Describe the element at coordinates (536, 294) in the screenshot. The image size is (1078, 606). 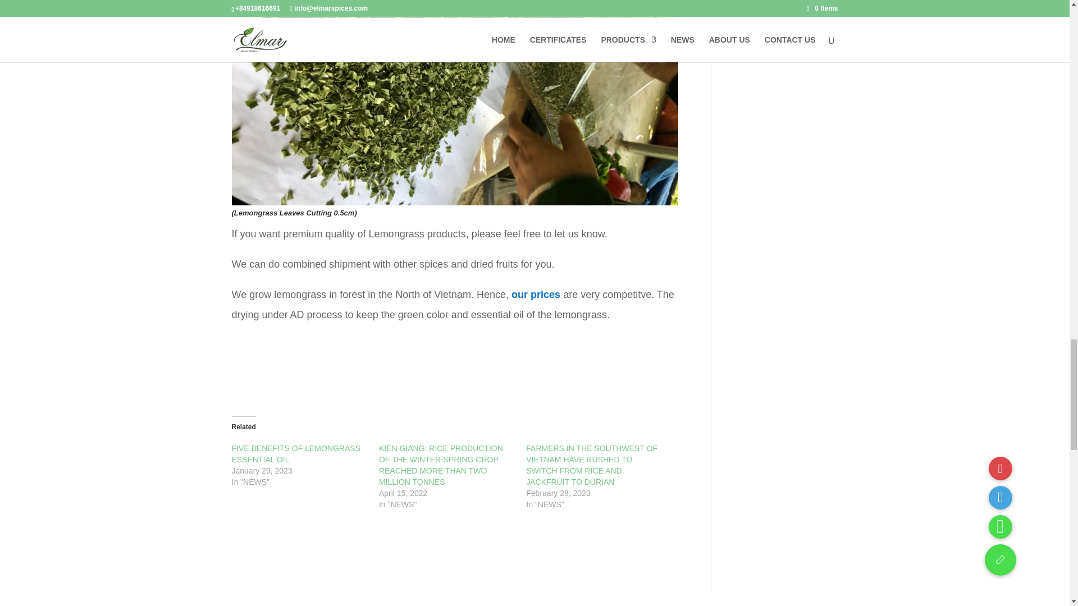
I see `our prices` at that location.